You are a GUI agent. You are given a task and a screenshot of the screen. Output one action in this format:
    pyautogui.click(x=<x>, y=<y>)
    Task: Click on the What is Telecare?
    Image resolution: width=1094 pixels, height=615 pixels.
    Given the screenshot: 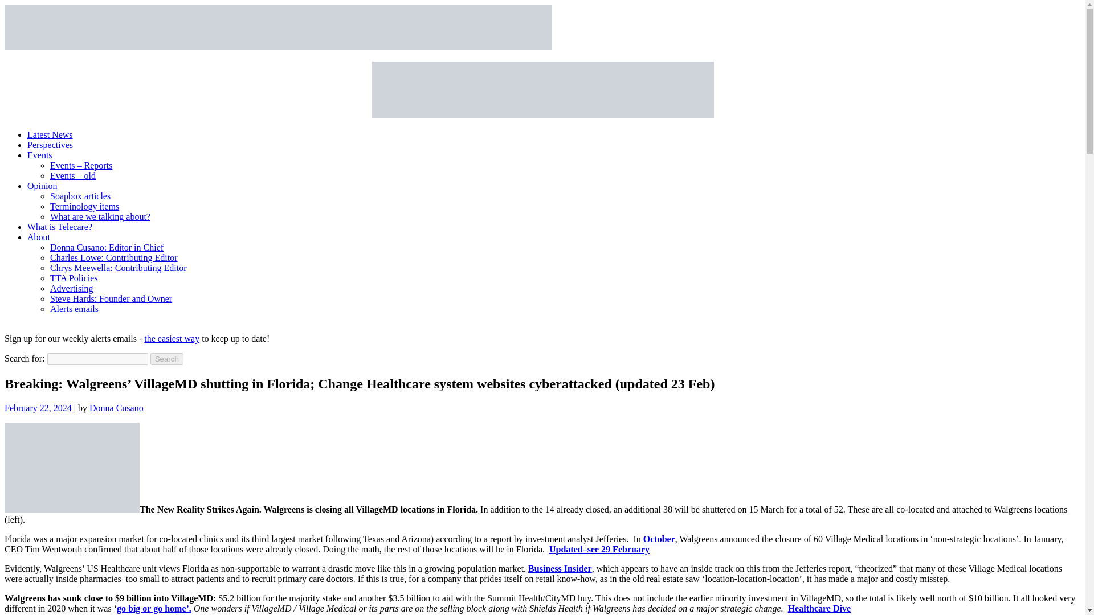 What is the action you would take?
    pyautogui.click(x=59, y=227)
    